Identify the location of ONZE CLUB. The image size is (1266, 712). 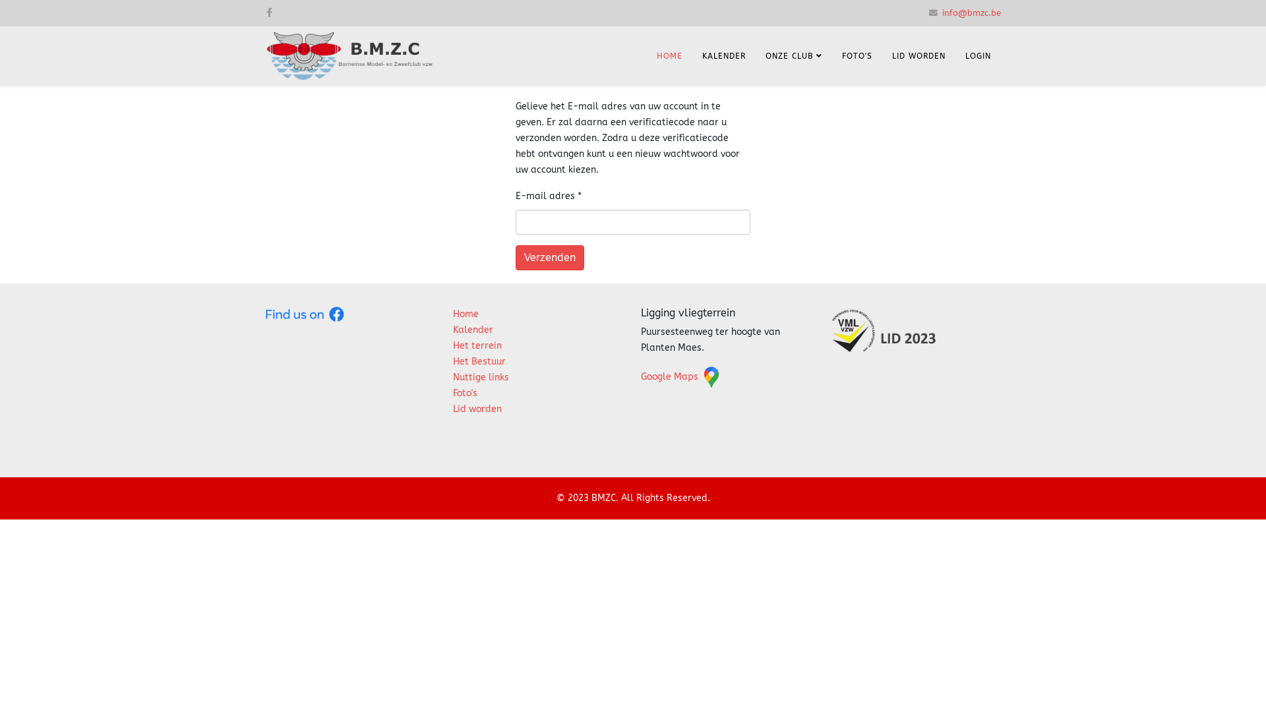
(794, 56).